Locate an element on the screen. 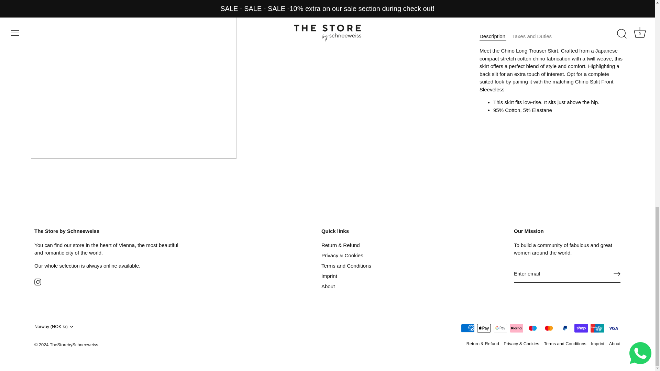 Image resolution: width=660 pixels, height=371 pixels. Google Pay is located at coordinates (500, 328).